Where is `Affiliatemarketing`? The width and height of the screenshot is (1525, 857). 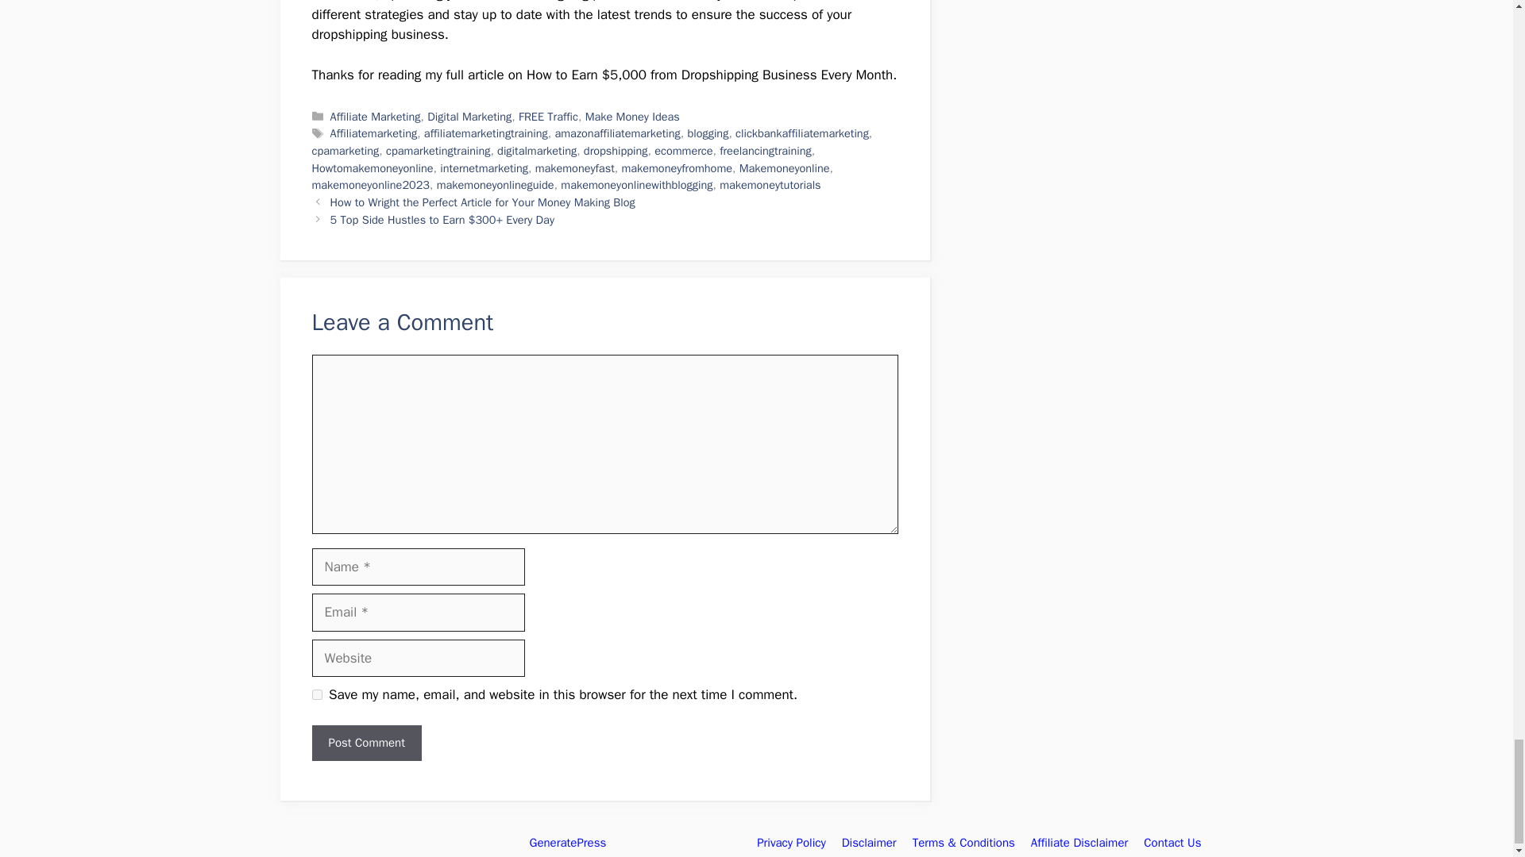
Affiliatemarketing is located at coordinates (374, 133).